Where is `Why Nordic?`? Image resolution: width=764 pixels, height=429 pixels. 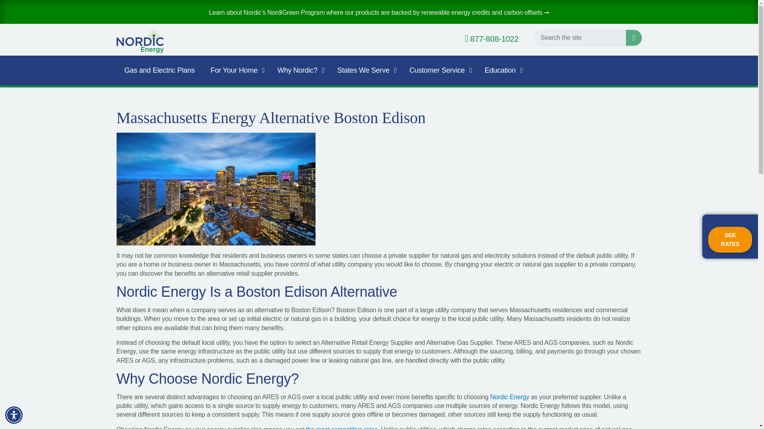 Why Nordic? is located at coordinates (299, 70).